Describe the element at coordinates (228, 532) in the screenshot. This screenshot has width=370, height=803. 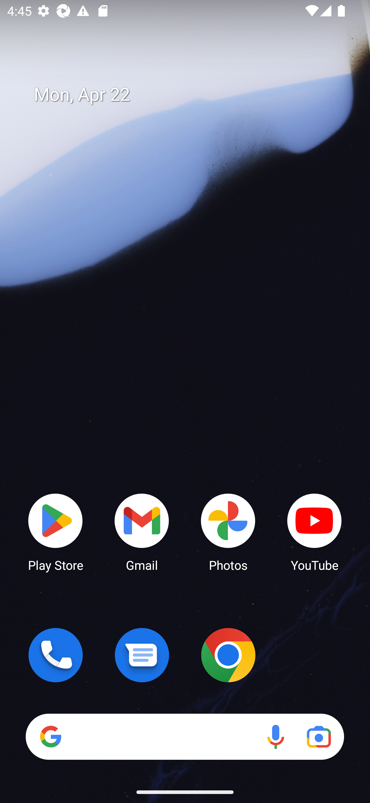
I see `Photos` at that location.